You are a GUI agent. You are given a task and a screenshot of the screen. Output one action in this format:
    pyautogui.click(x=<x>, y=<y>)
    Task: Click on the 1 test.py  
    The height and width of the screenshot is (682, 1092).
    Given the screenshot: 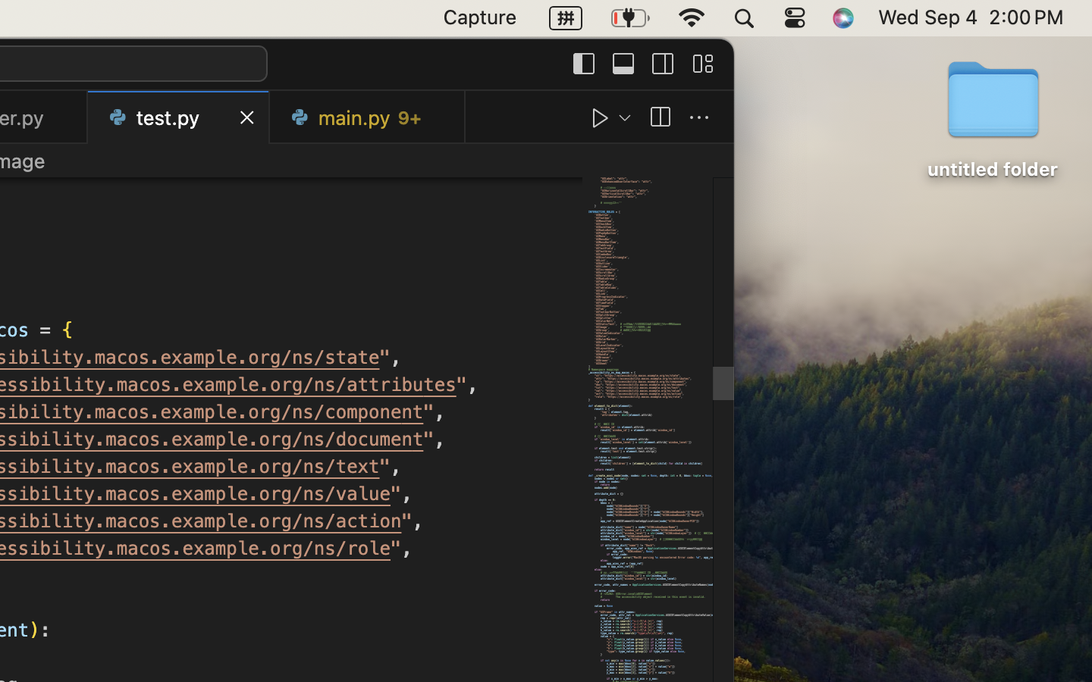 What is the action you would take?
    pyautogui.click(x=179, y=117)
    